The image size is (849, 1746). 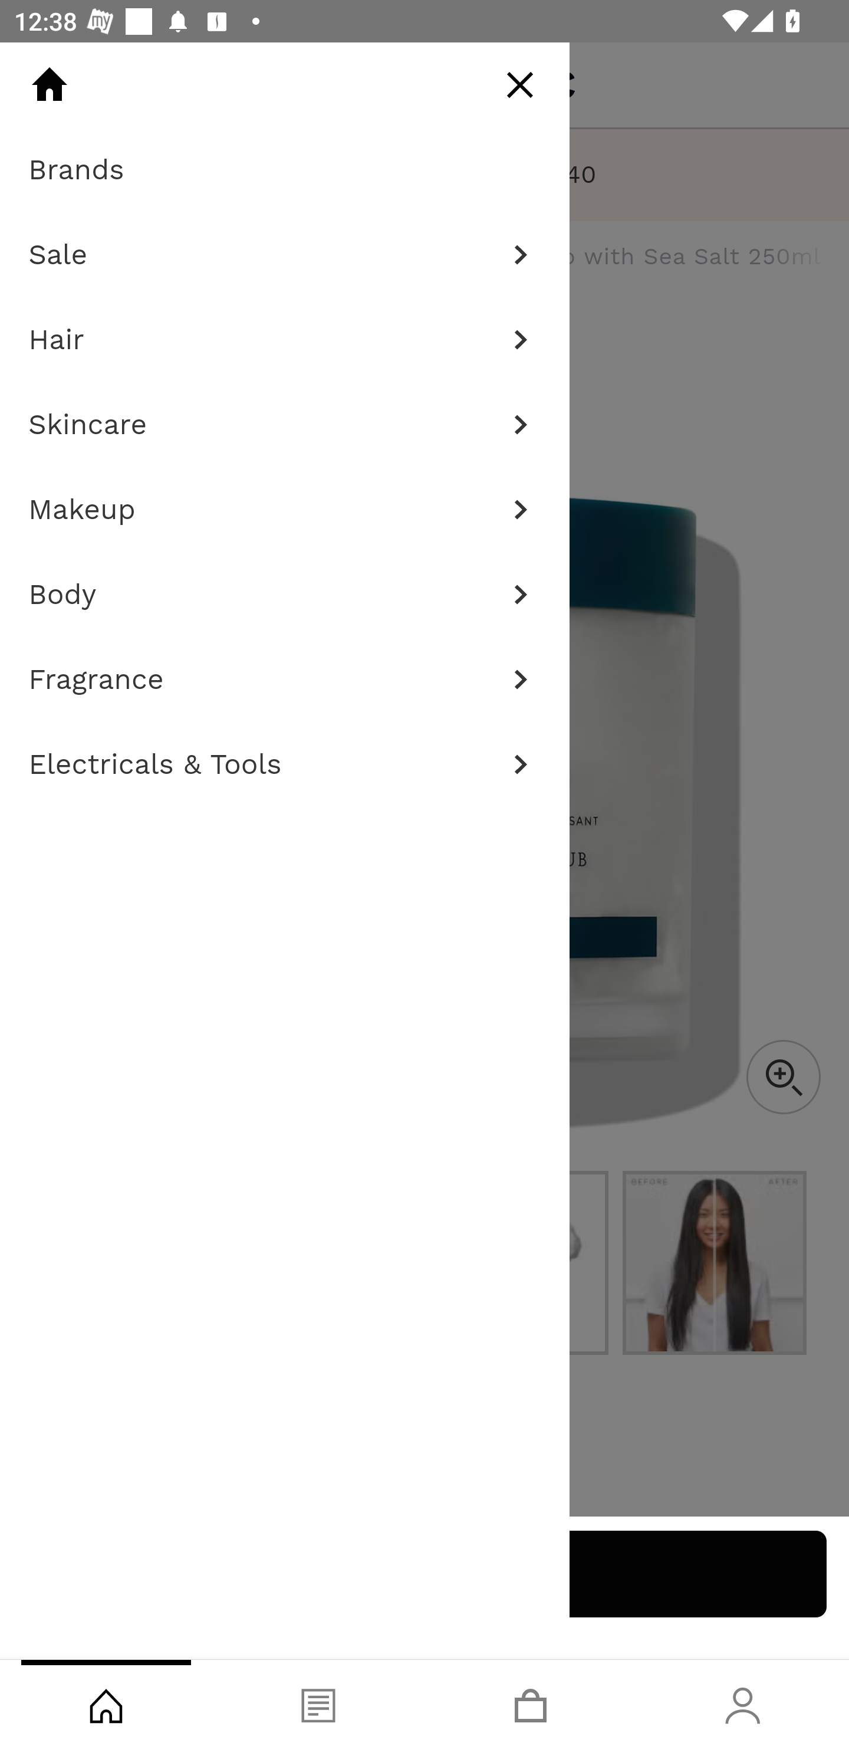 What do you see at coordinates (49, 84) in the screenshot?
I see `Home` at bounding box center [49, 84].